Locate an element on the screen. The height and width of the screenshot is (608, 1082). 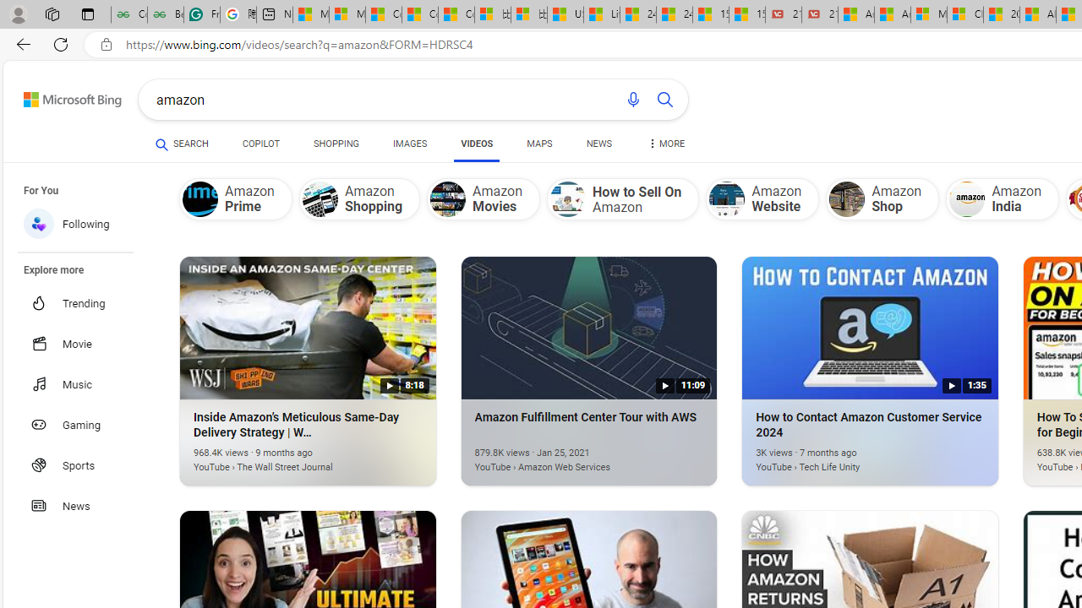
Amazon Website is located at coordinates (762, 198).